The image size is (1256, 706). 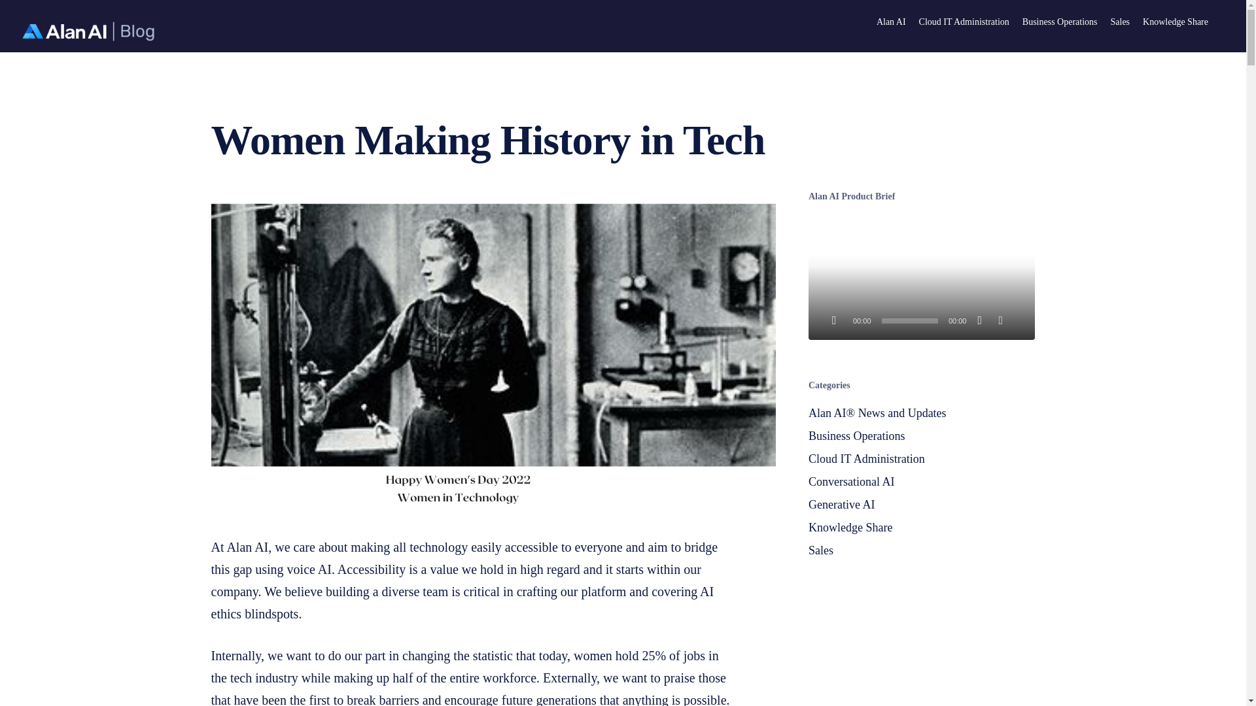 I want to click on Cloud IT Administration, so click(x=964, y=22).